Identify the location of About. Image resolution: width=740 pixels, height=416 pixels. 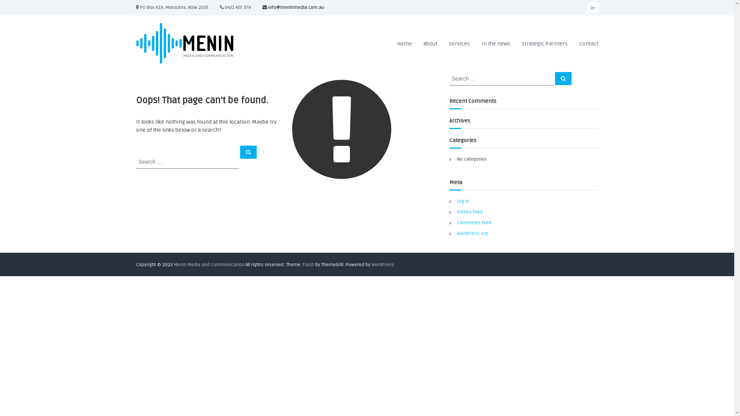
(430, 43).